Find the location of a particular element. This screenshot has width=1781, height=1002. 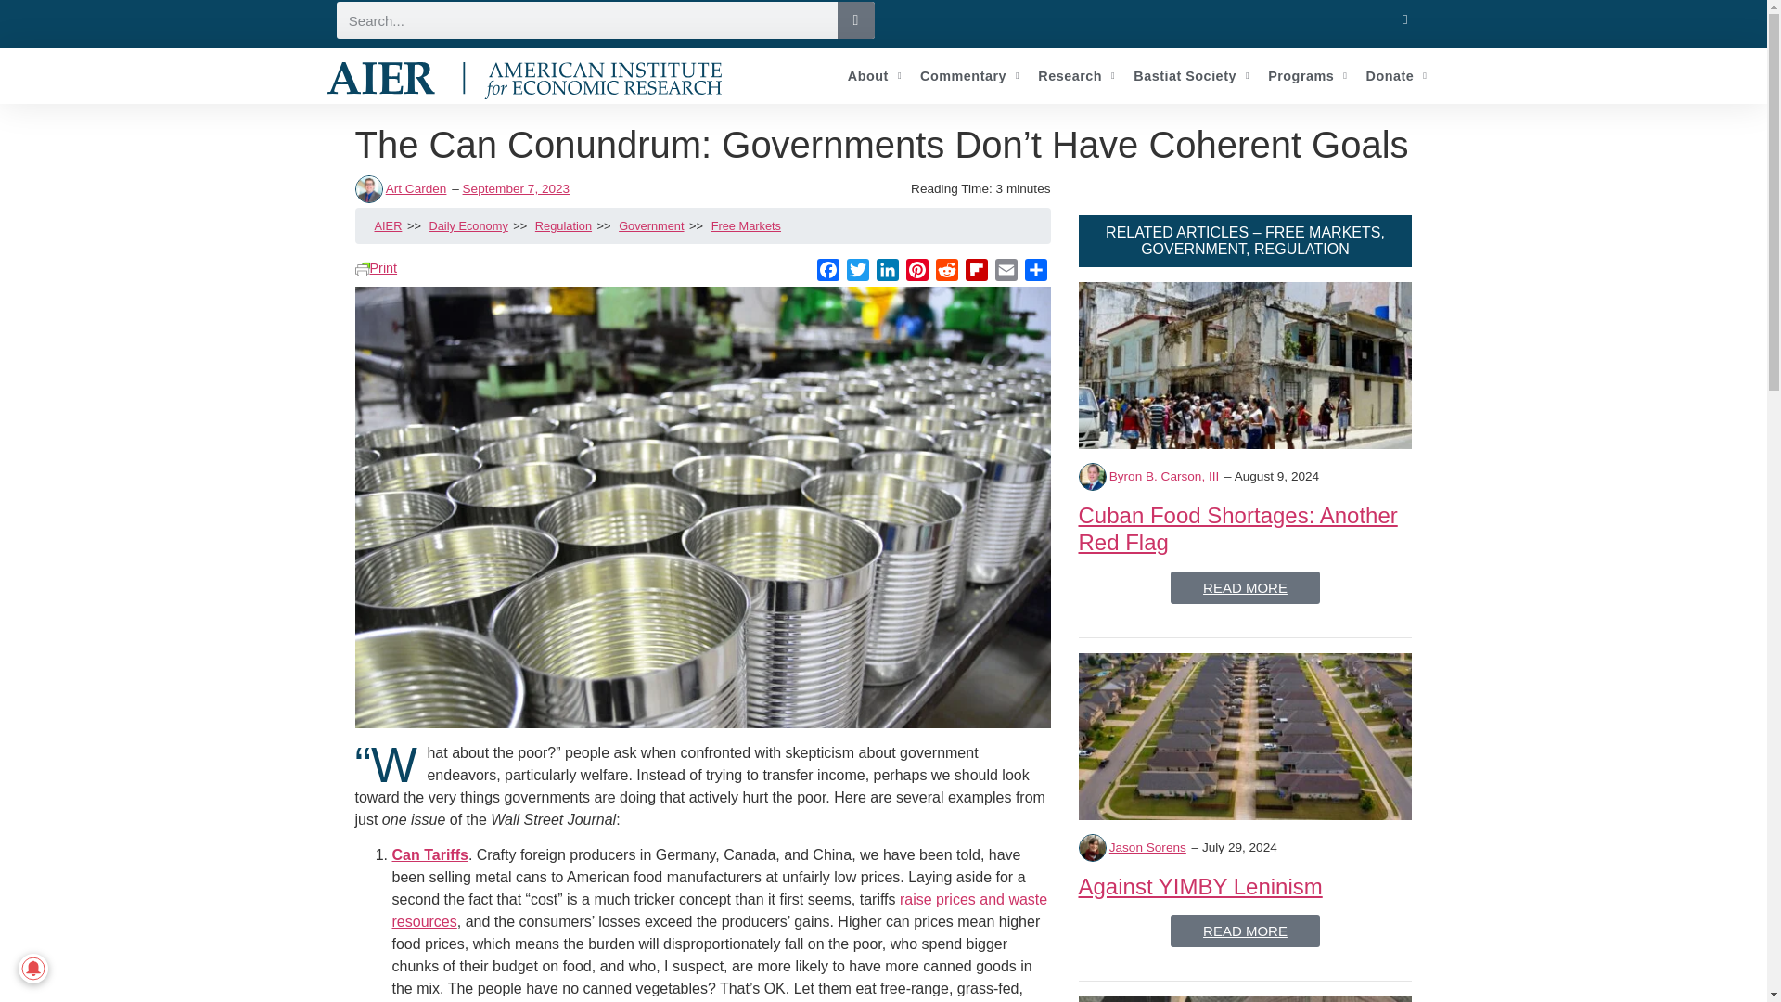

Facebook is located at coordinates (827, 273).